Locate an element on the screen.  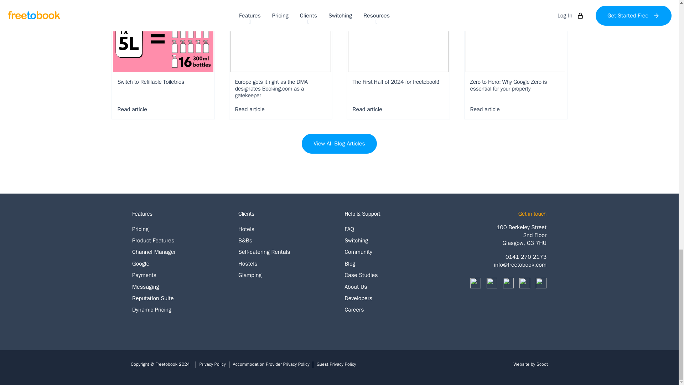
Dynamic Pricing is located at coordinates (180, 309).